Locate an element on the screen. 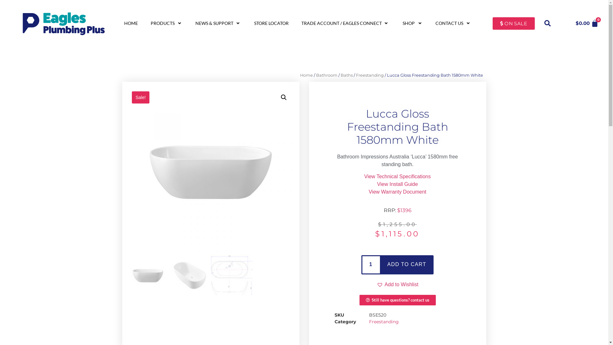  SHOP is located at coordinates (410, 23).